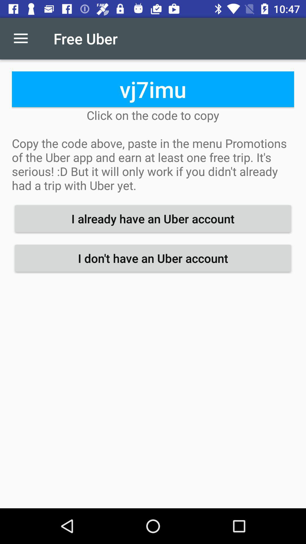  I want to click on tap item below the i already have icon, so click(153, 258).